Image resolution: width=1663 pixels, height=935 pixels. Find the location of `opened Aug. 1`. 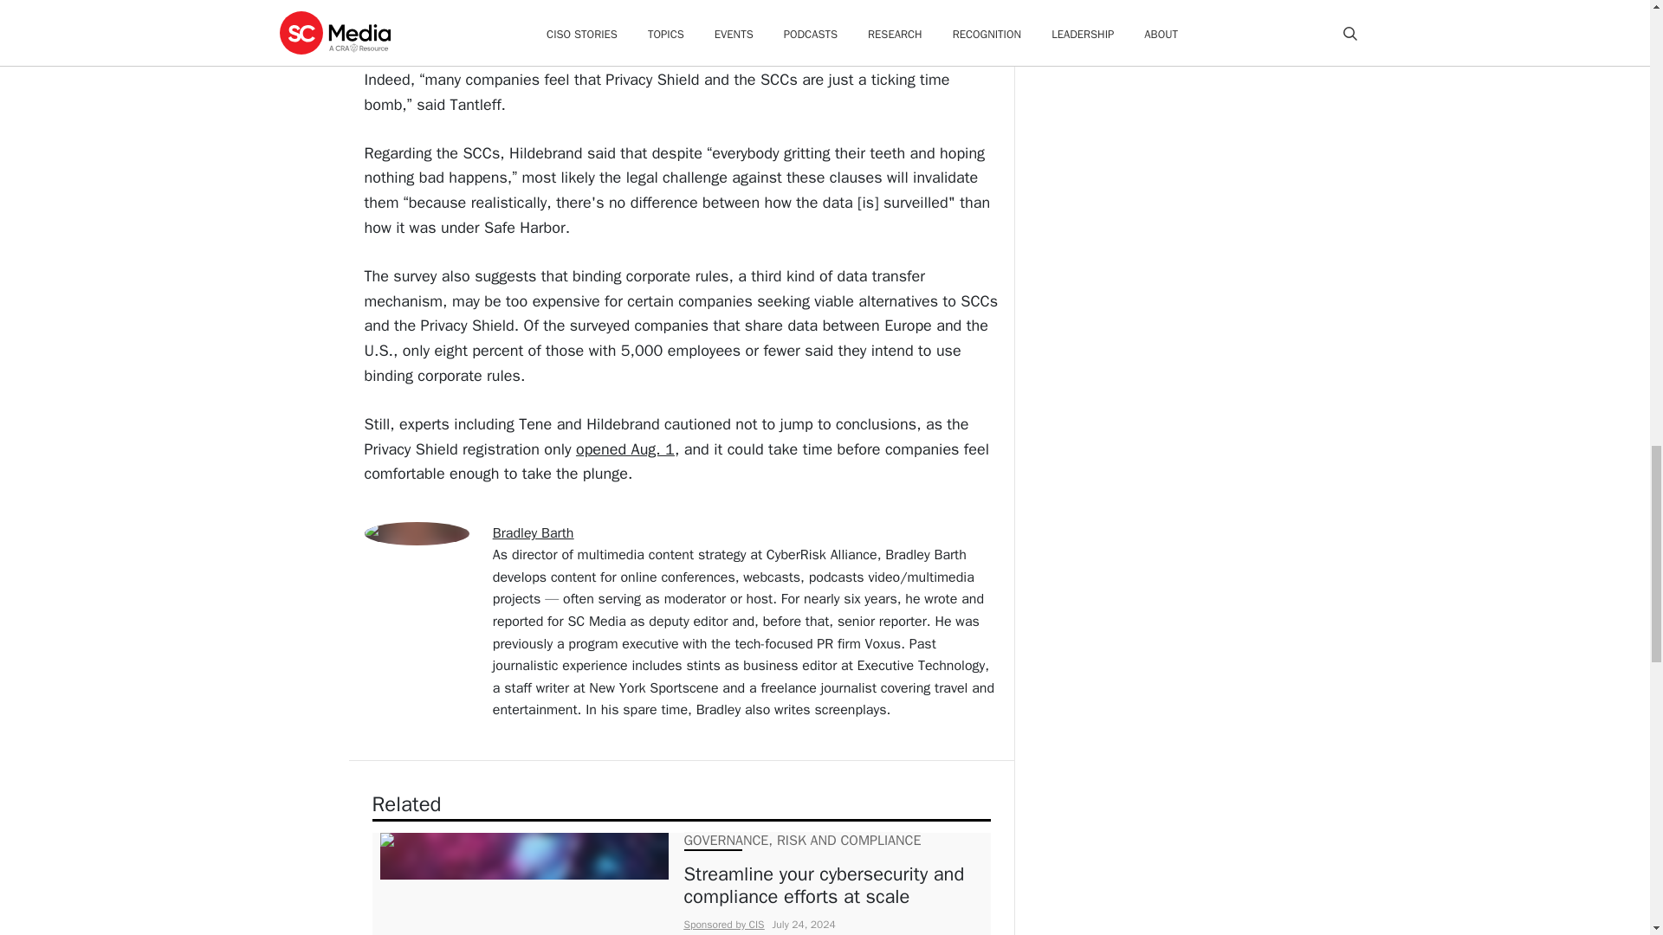

opened Aug. 1 is located at coordinates (625, 448).